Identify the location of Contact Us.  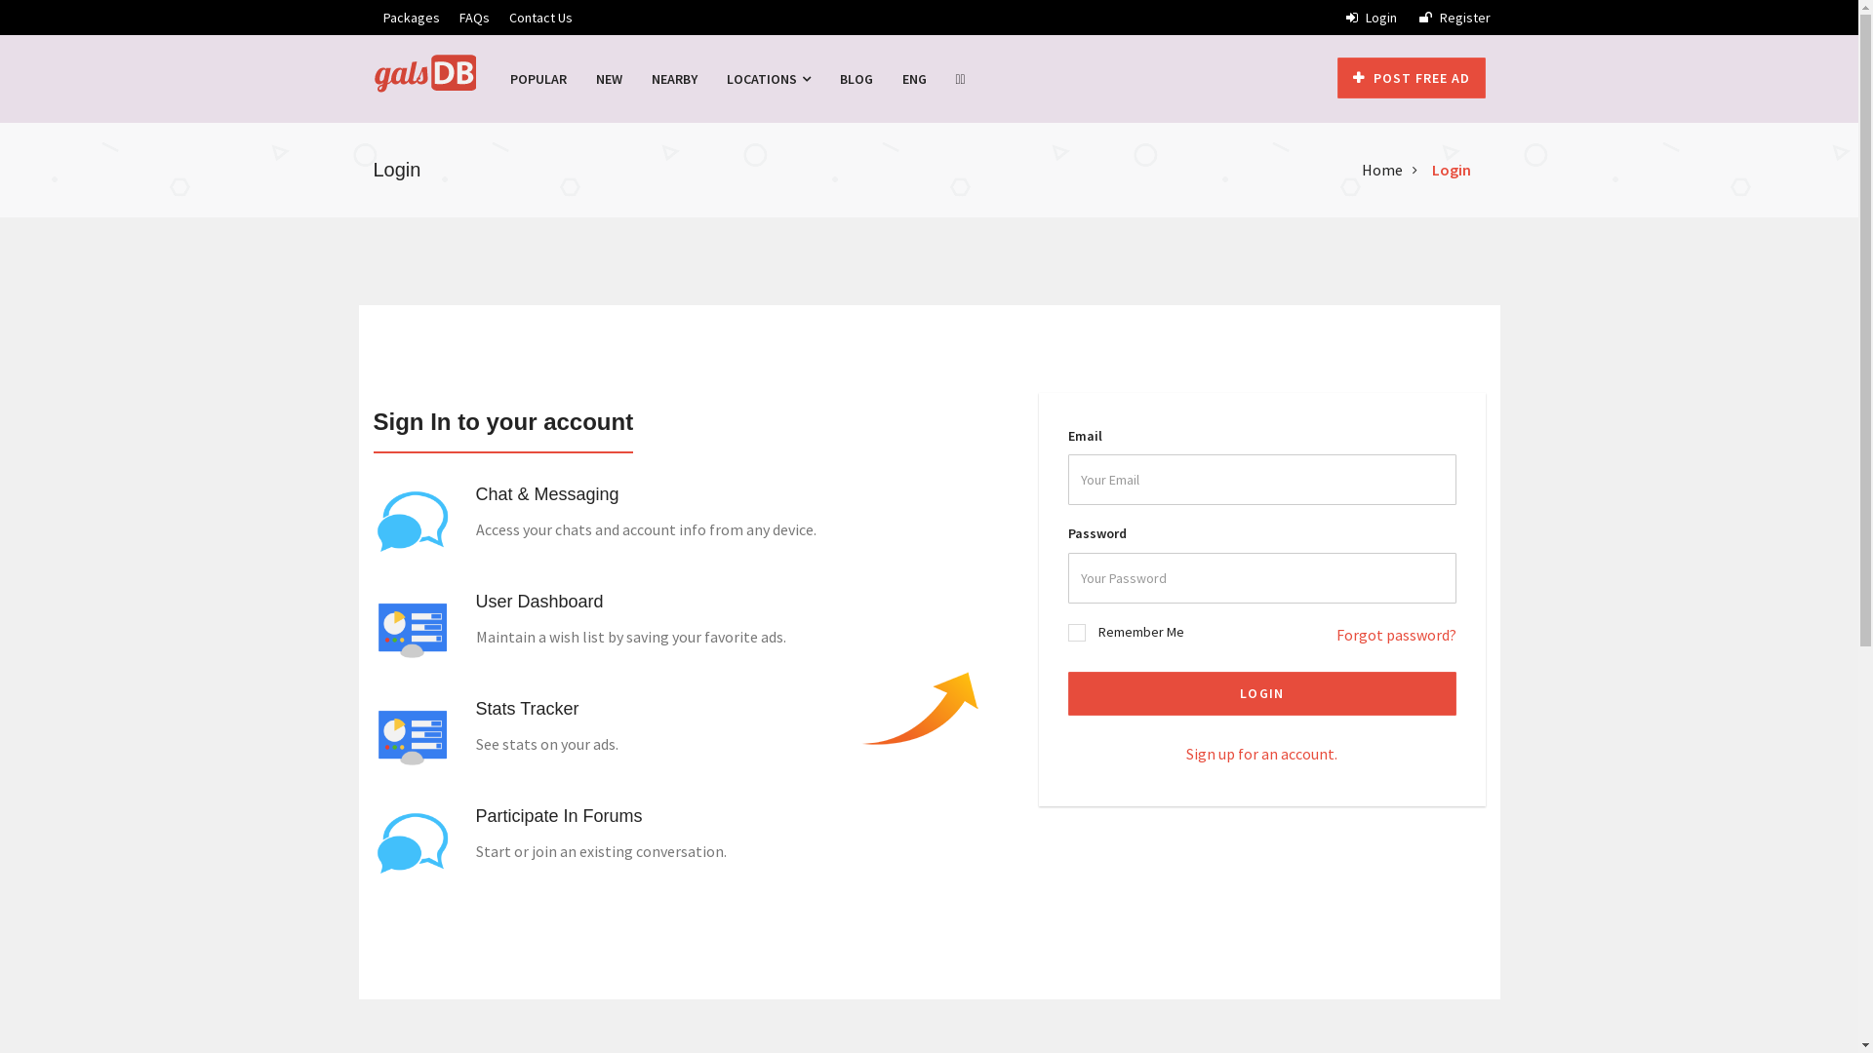
(540, 18).